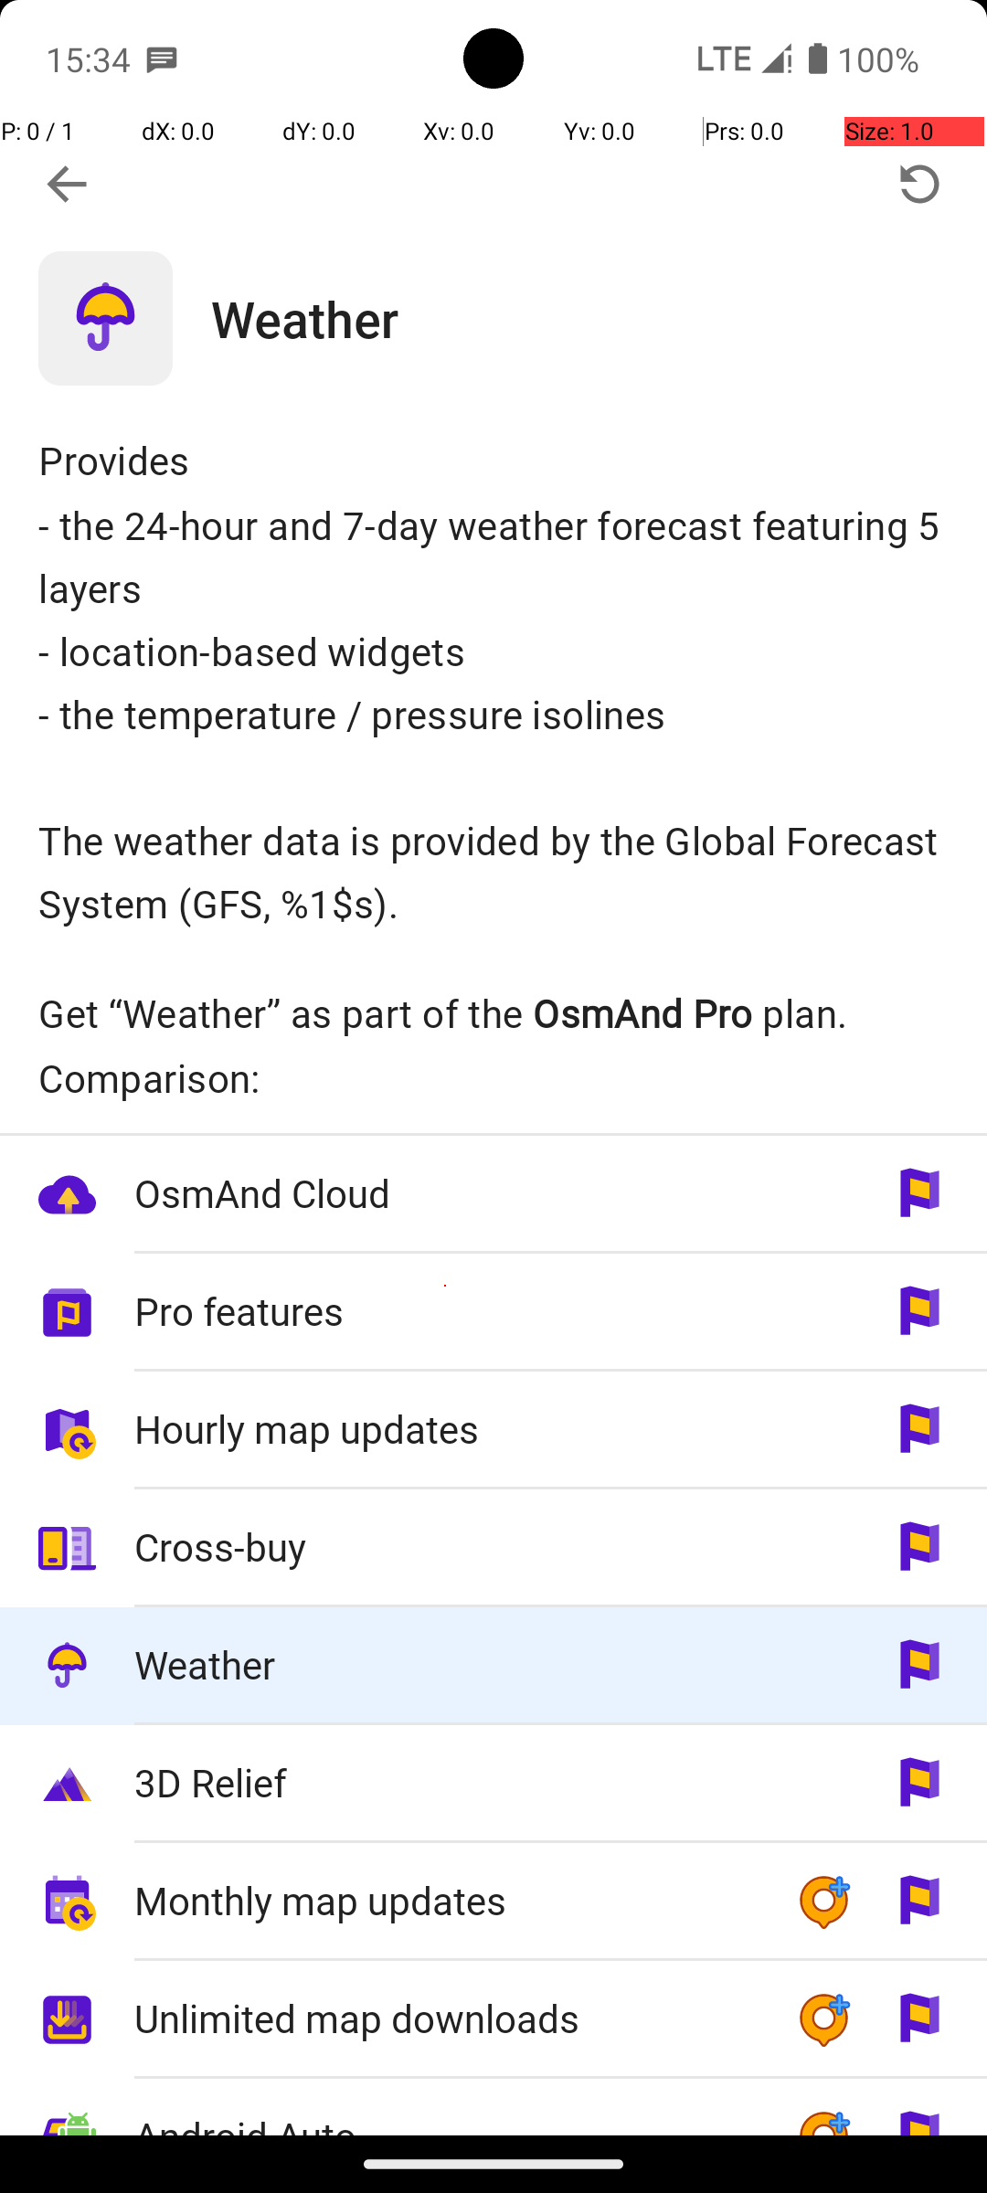 The width and height of the screenshot is (987, 2193). Describe the element at coordinates (493, 1667) in the screenshot. I see `Weather available as part of the OsmAnd Pro plan` at that location.